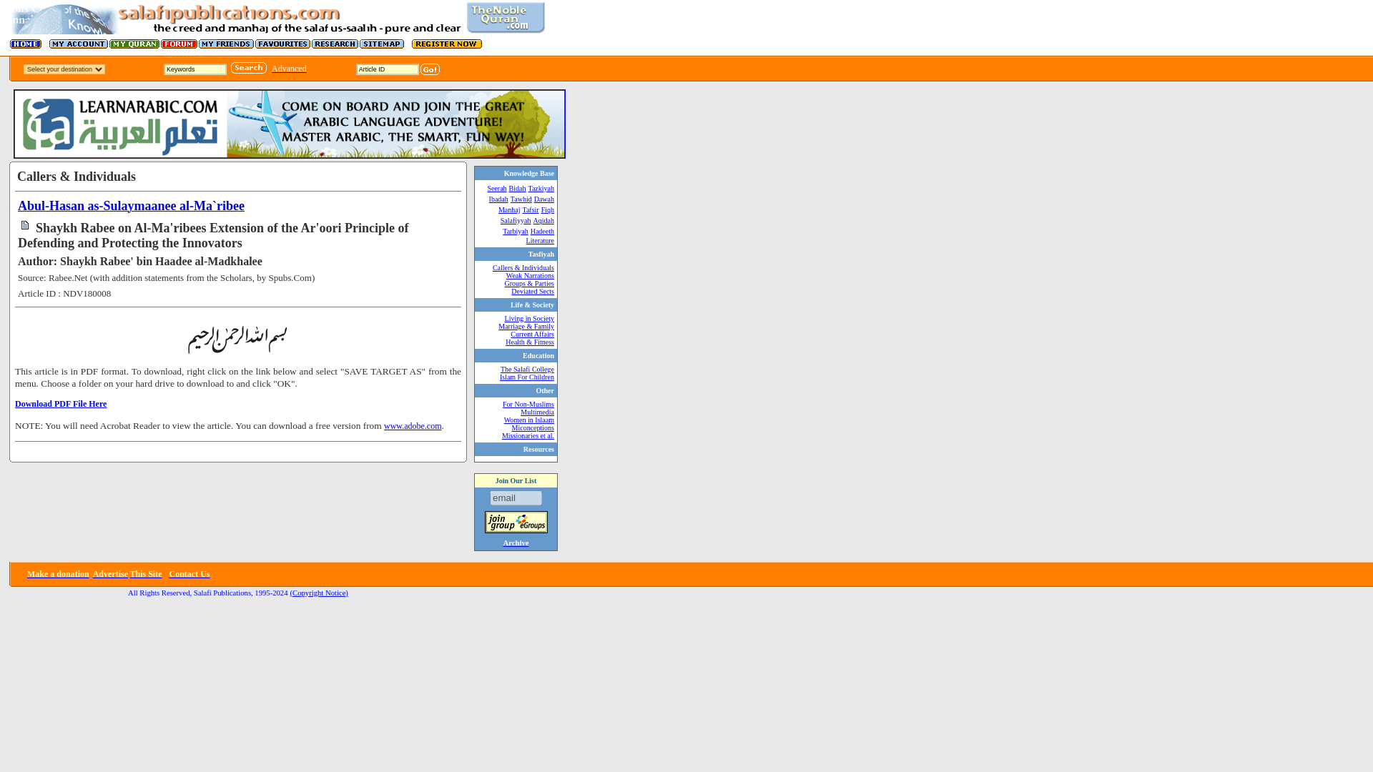  What do you see at coordinates (543, 199) in the screenshot?
I see `How to Make the Call to Islam and Useful Resources` at bounding box center [543, 199].